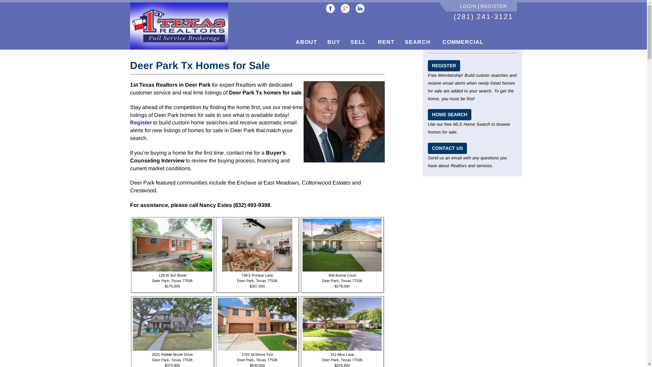  I want to click on BUY, so click(334, 40).